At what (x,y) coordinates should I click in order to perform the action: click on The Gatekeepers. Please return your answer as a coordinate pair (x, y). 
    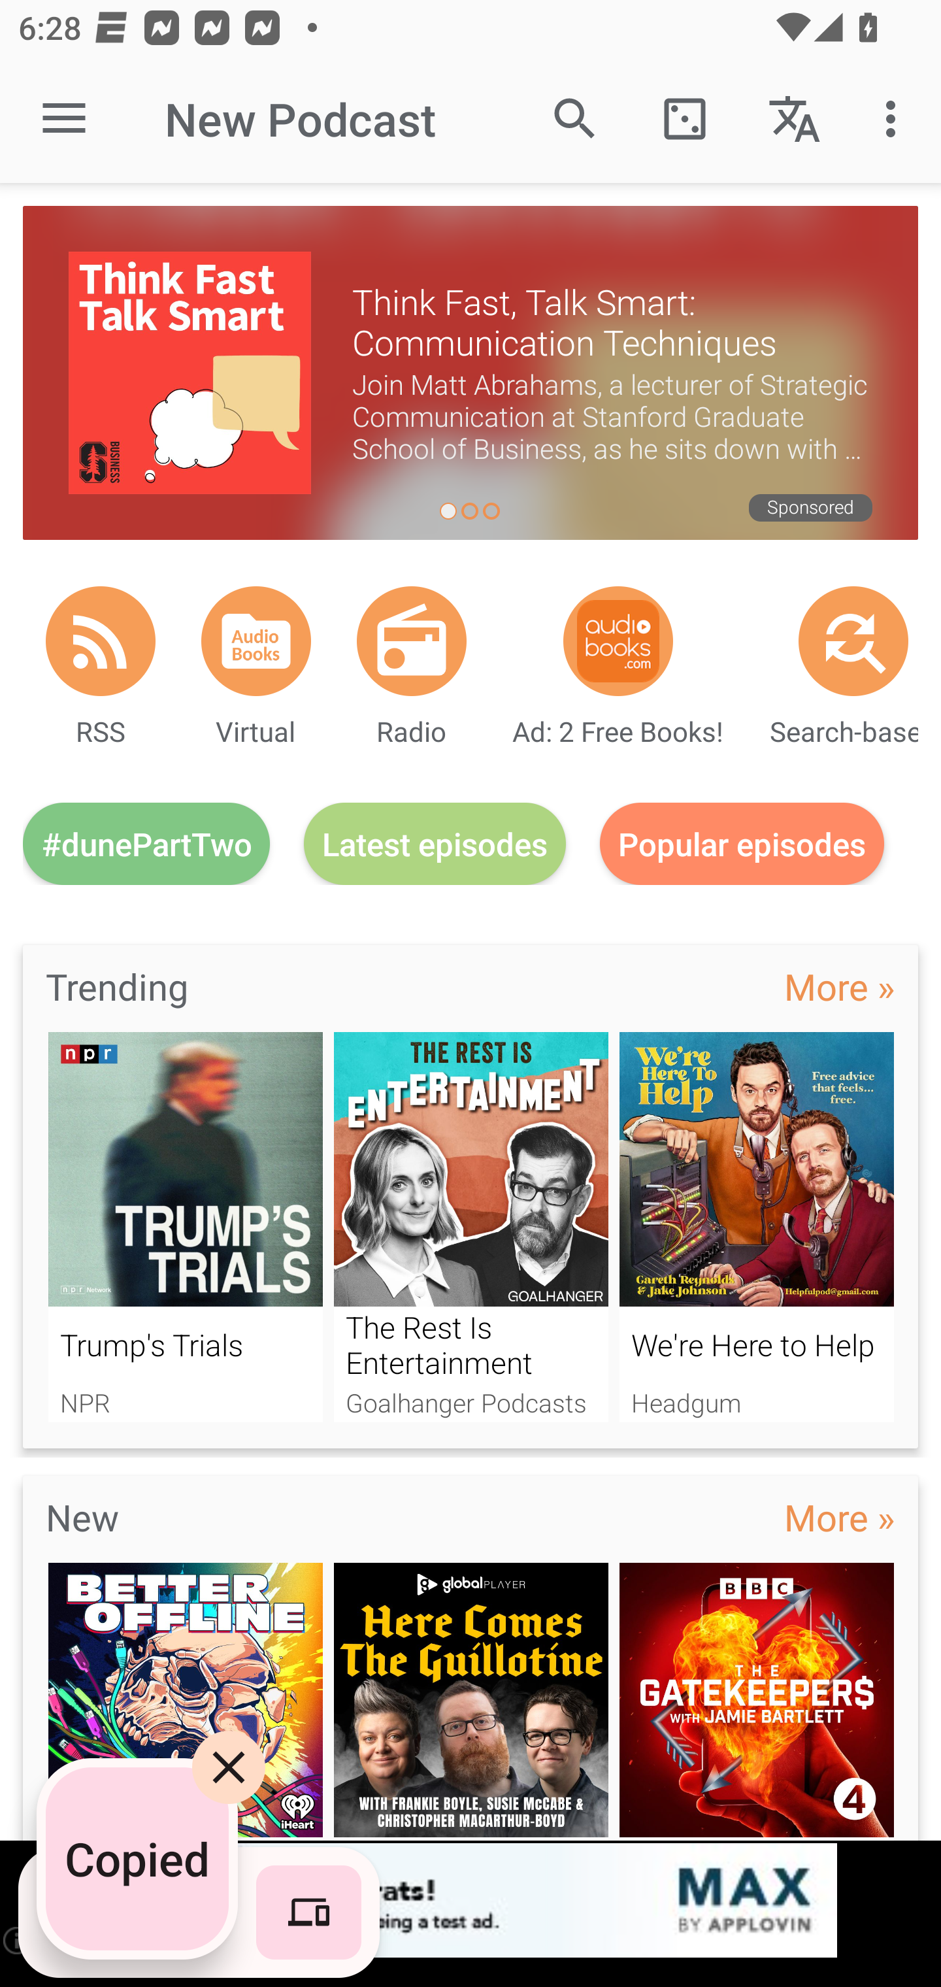
    Looking at the image, I should click on (757, 1702).